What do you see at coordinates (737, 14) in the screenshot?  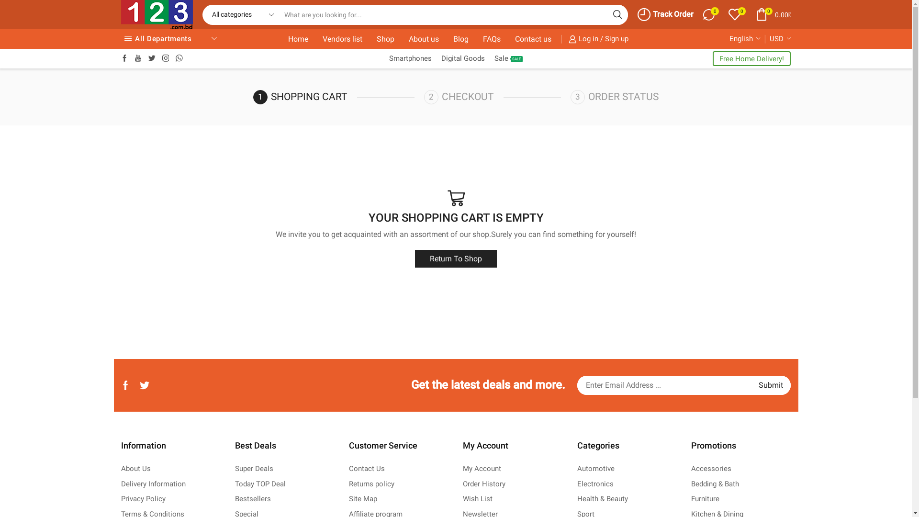 I see `0` at bounding box center [737, 14].